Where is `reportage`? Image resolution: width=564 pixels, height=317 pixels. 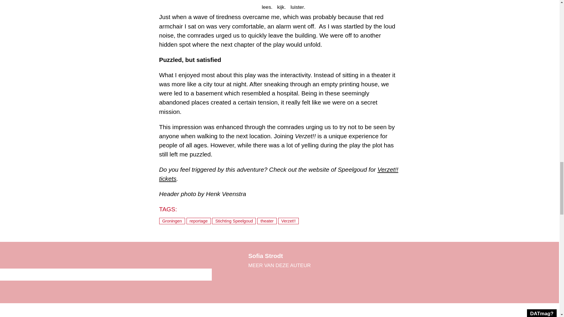 reportage is located at coordinates (199, 221).